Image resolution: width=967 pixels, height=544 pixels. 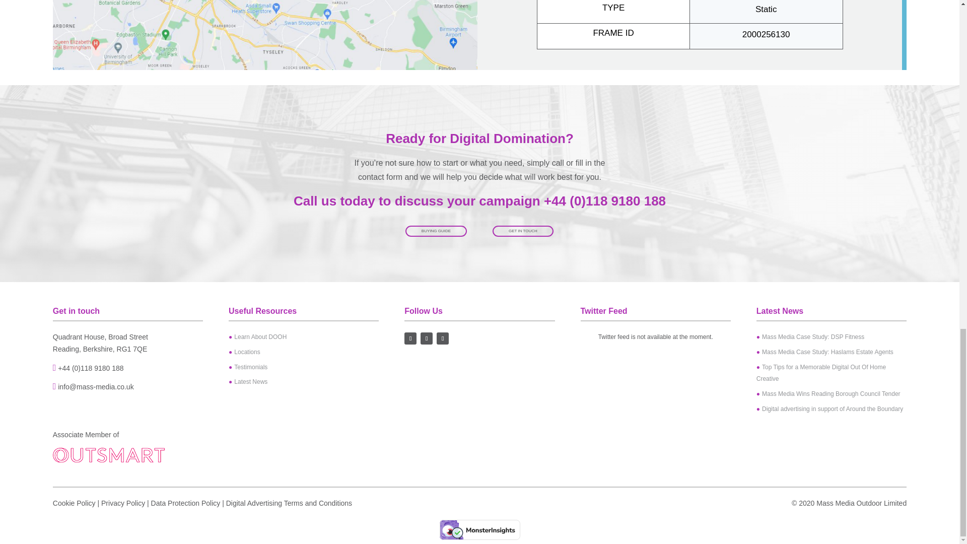 I want to click on Mass Media Wins Reading Borough Council Tender, so click(x=828, y=394).